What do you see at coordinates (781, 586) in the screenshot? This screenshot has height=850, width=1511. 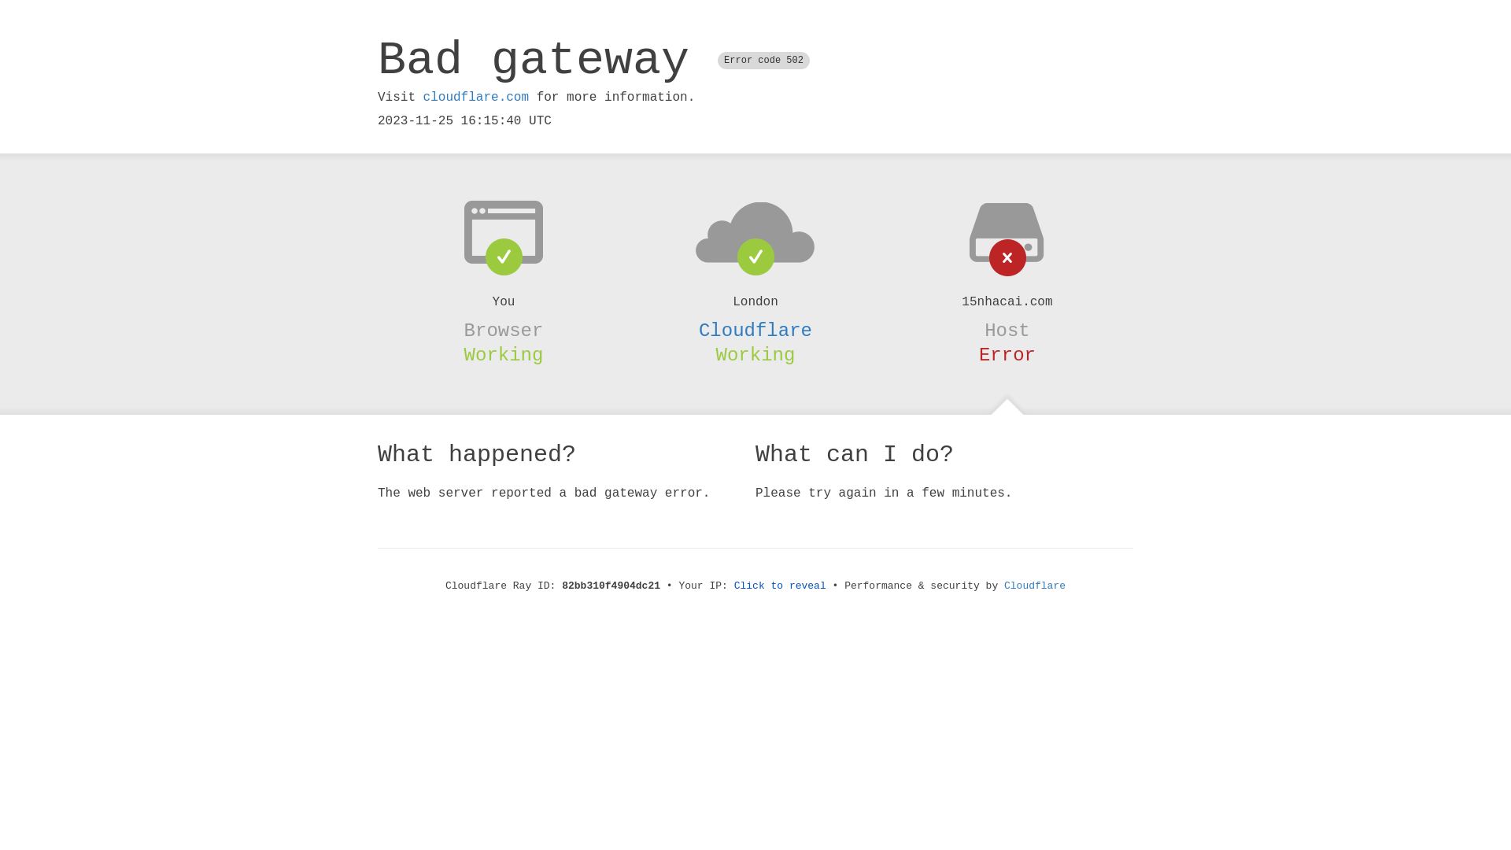 I see `Click to reveal` at bounding box center [781, 586].